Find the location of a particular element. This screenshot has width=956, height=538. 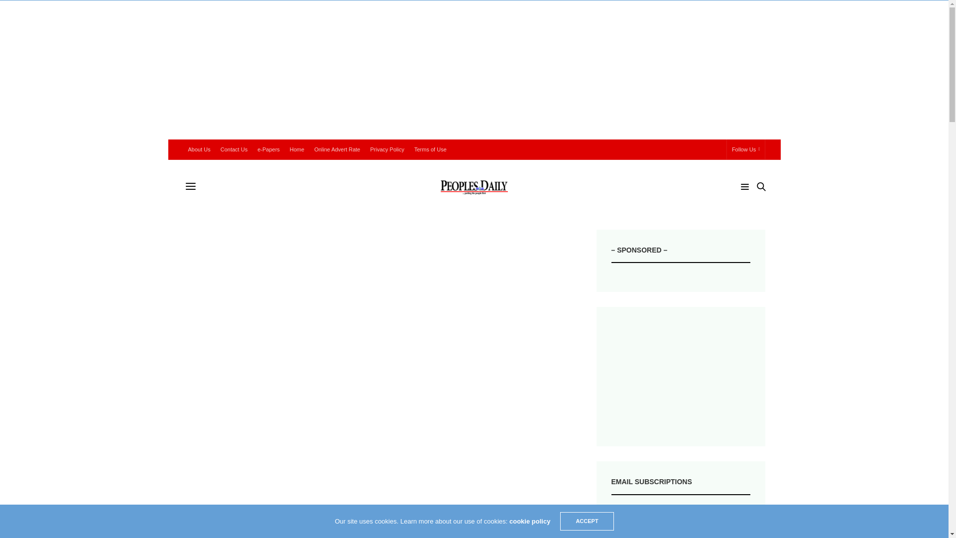

Privacy Policy is located at coordinates (387, 149).